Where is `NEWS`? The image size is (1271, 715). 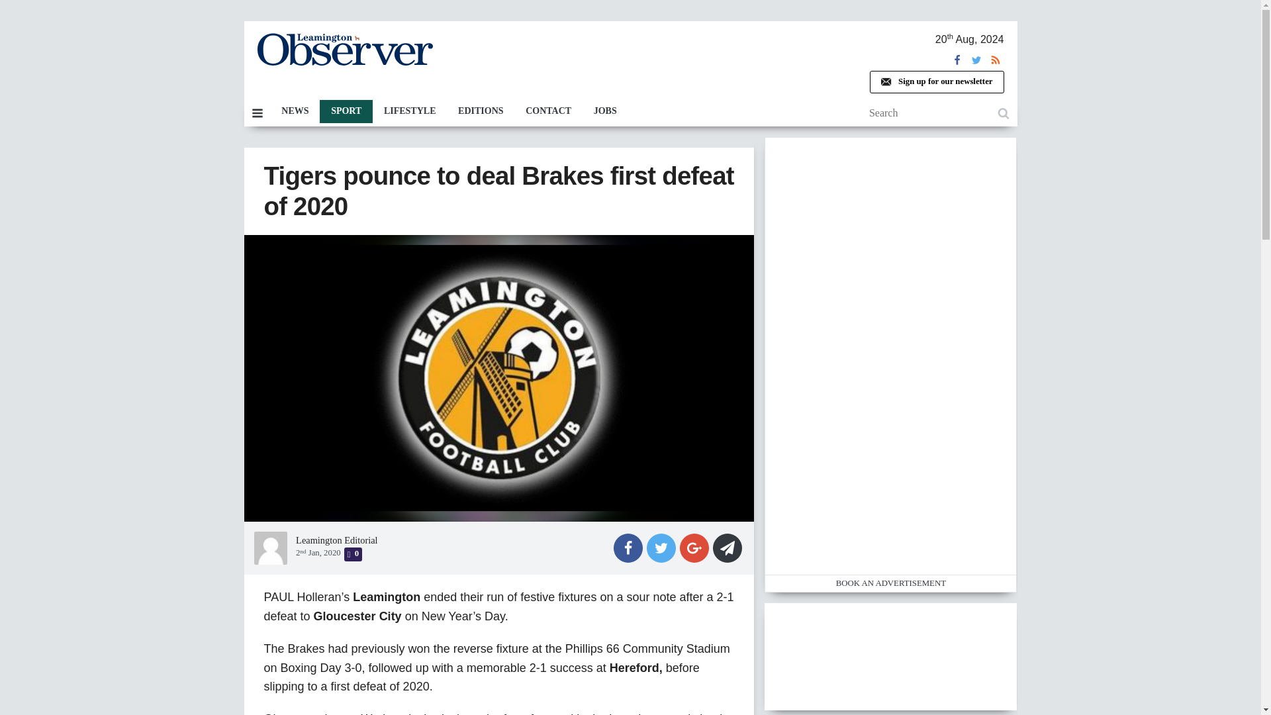 NEWS is located at coordinates (295, 111).